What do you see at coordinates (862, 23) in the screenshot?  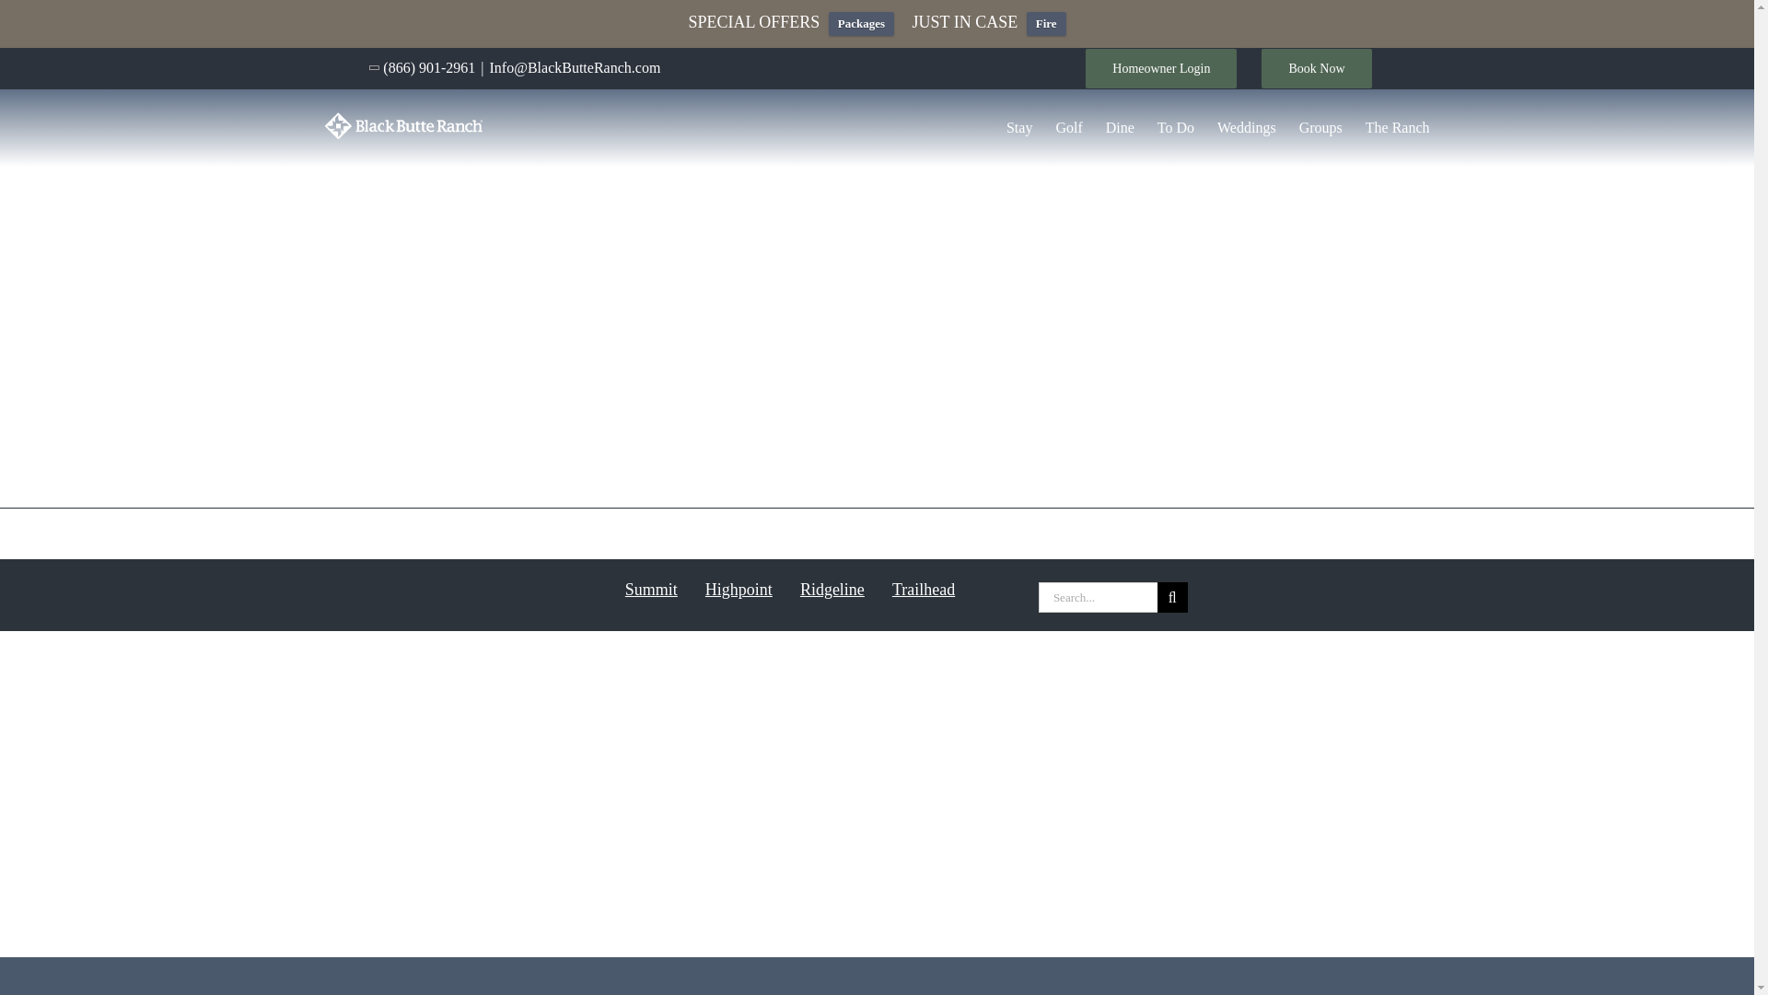 I see `Packages` at bounding box center [862, 23].